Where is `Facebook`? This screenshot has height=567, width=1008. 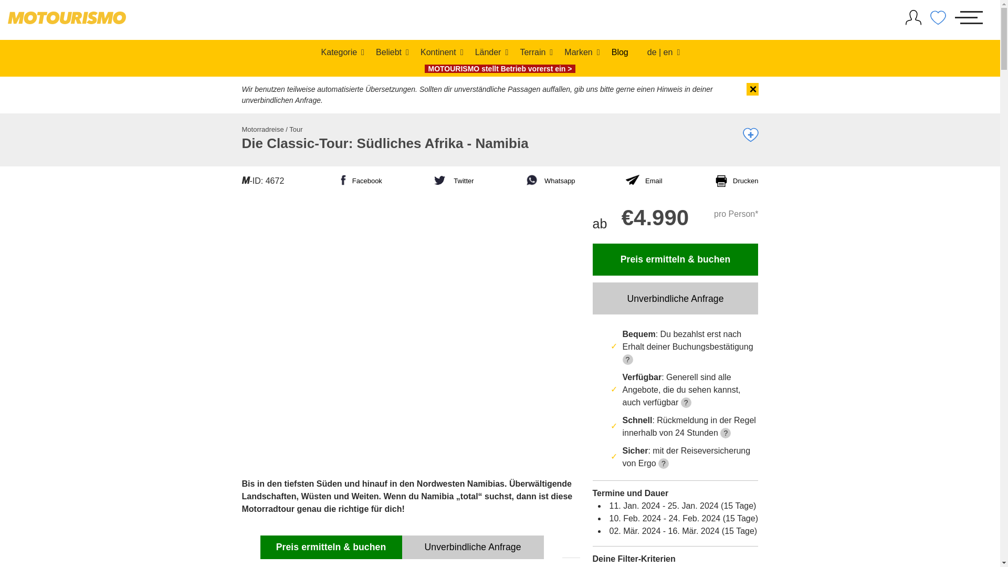
Facebook is located at coordinates (358, 186).